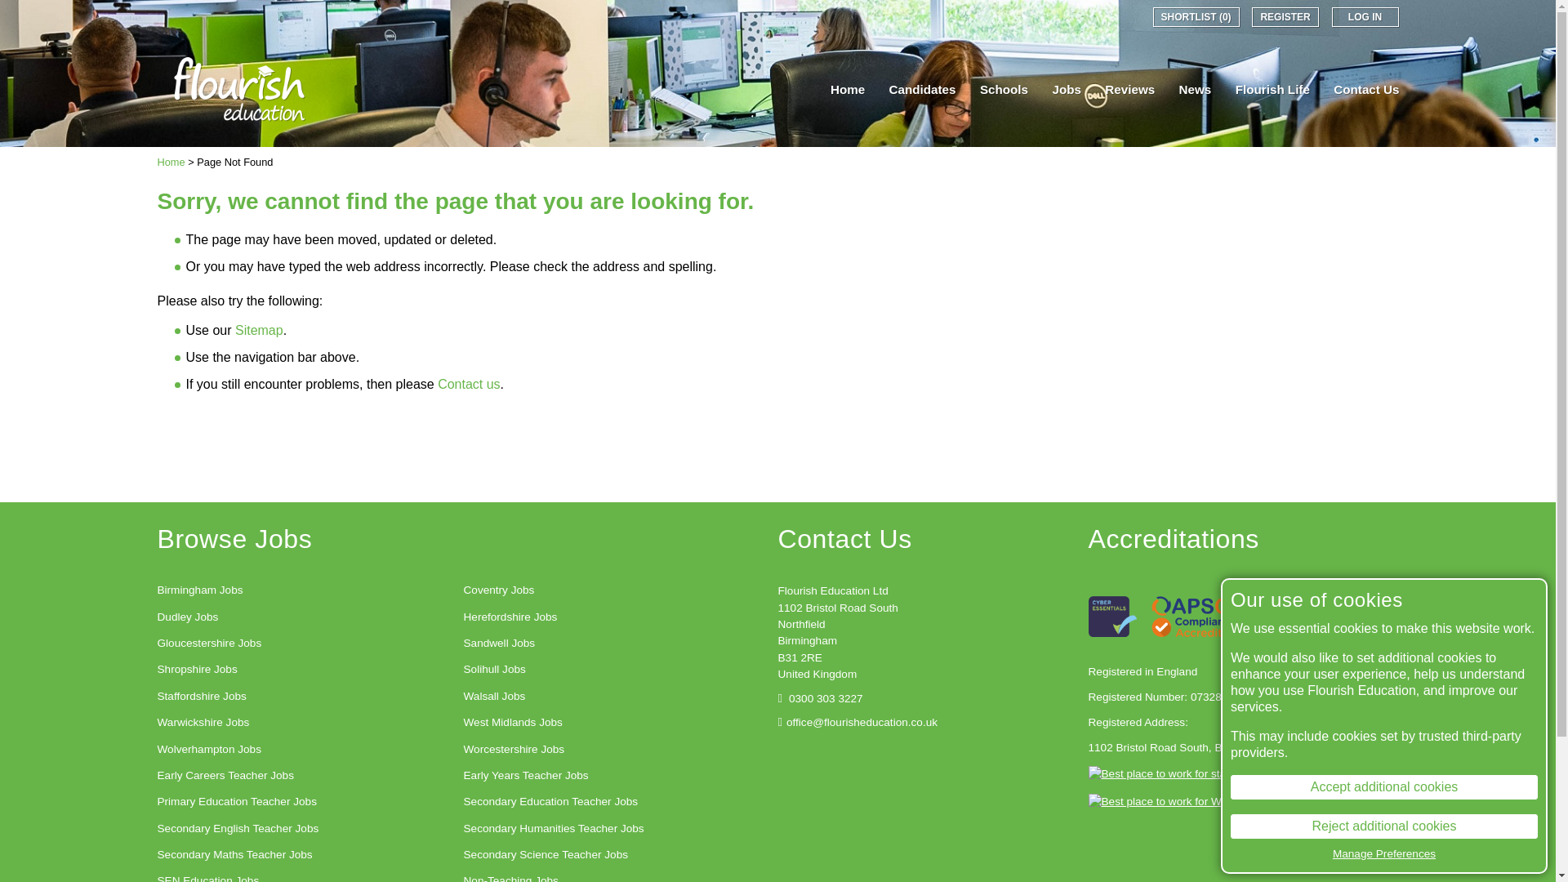 Image resolution: width=1568 pixels, height=882 pixels. Describe the element at coordinates (1068, 16) in the screenshot. I see `FOLLOW US ON FACEBOOK` at that location.